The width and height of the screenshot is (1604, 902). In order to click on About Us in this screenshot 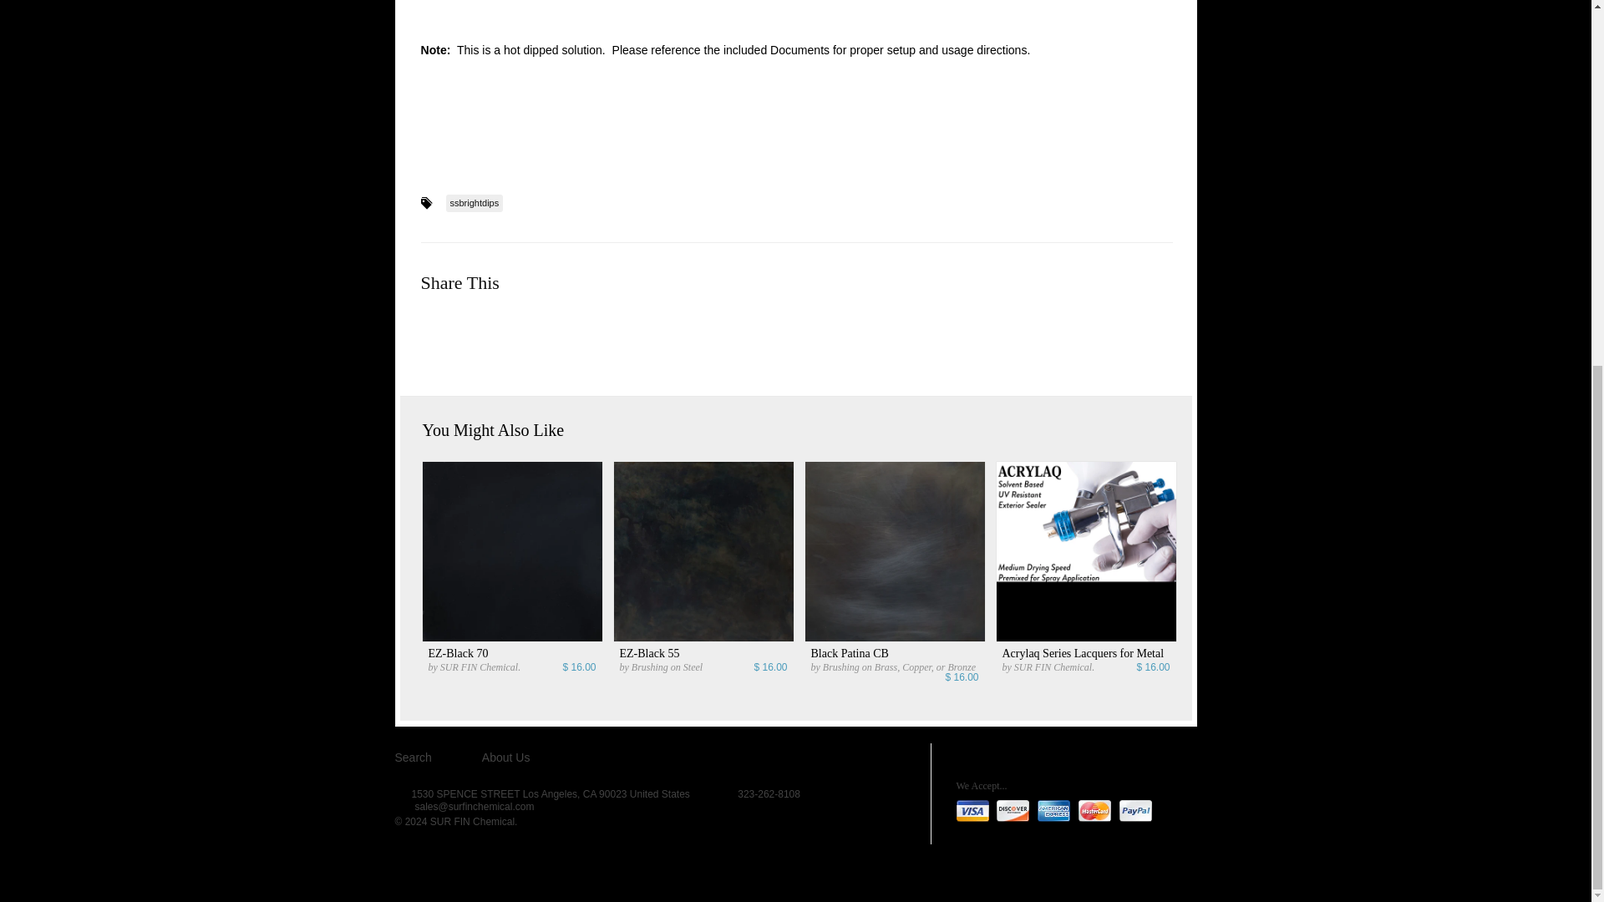, I will do `click(506, 757)`.